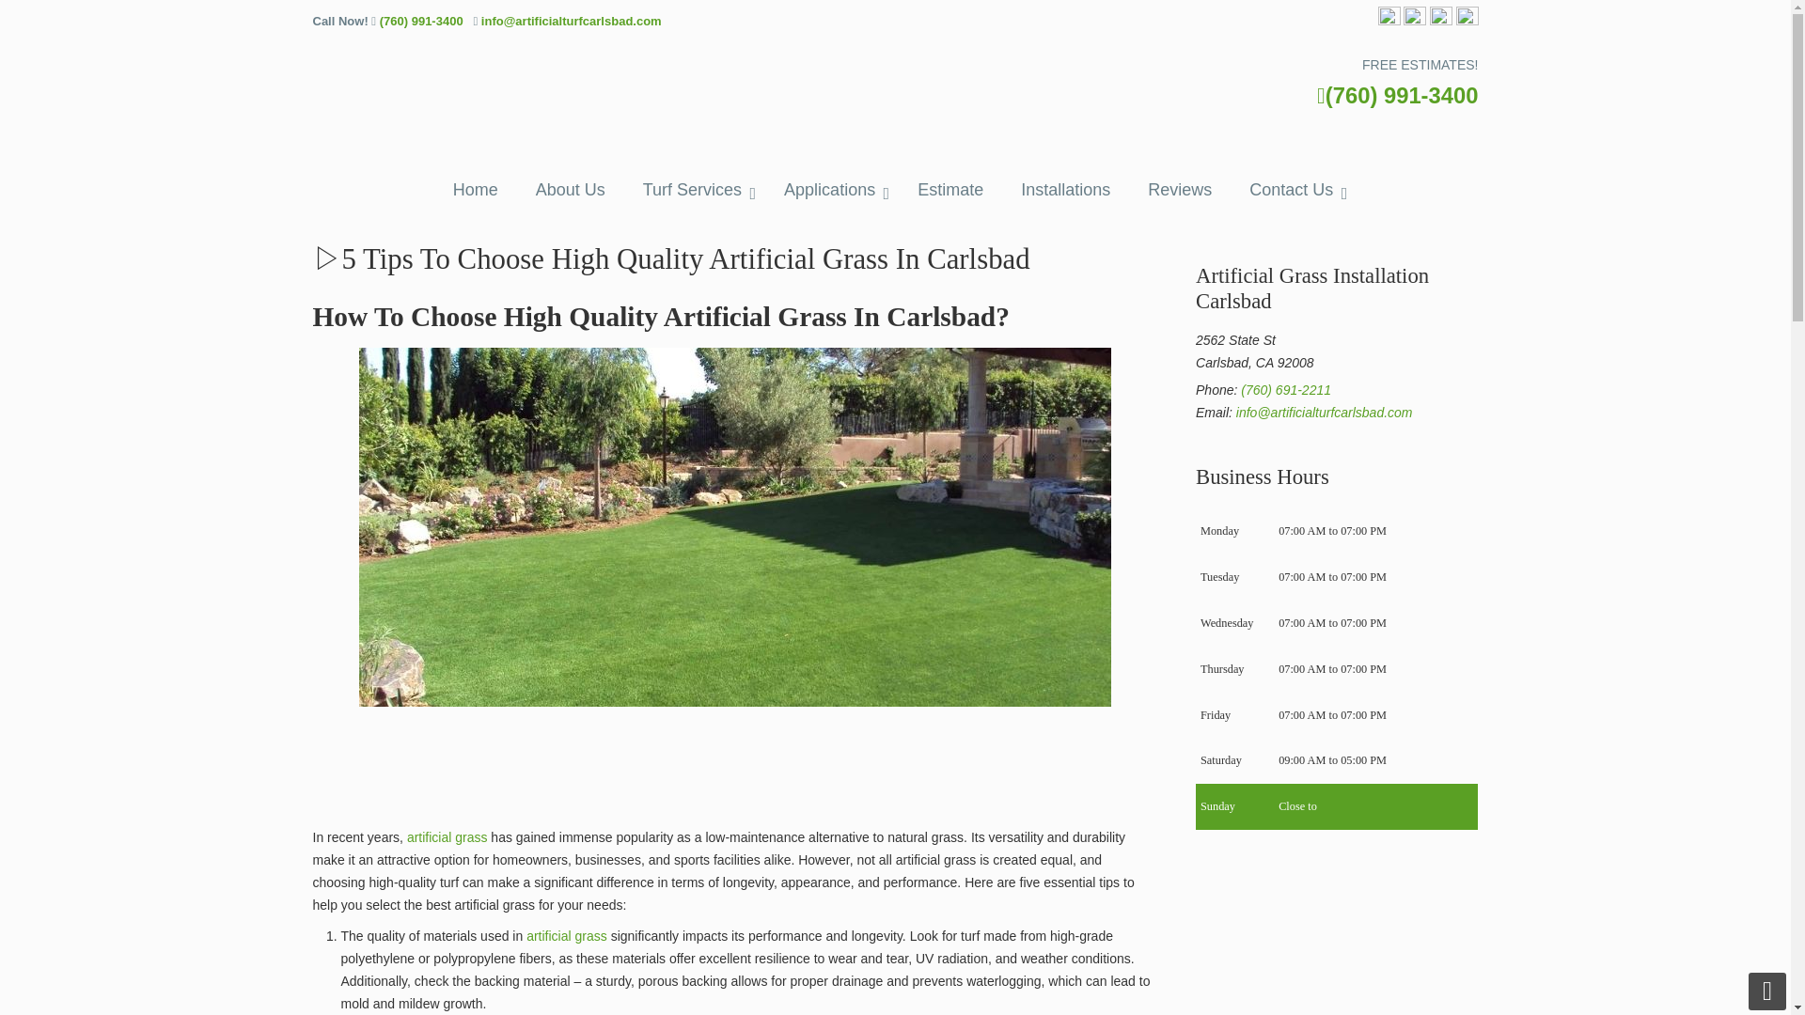 The width and height of the screenshot is (1805, 1015). I want to click on Turf Services, so click(695, 190).